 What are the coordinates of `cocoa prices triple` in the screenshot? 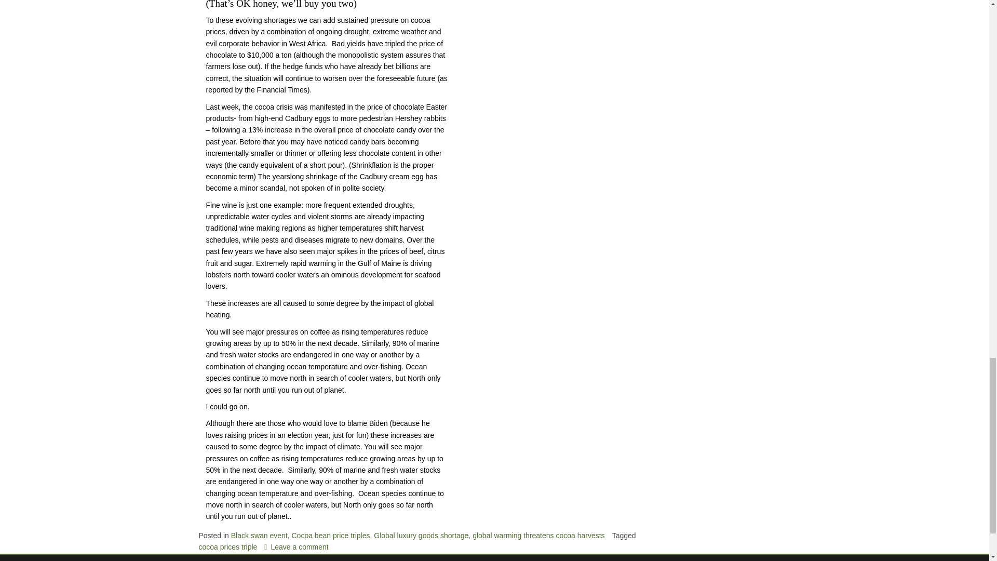 It's located at (227, 546).